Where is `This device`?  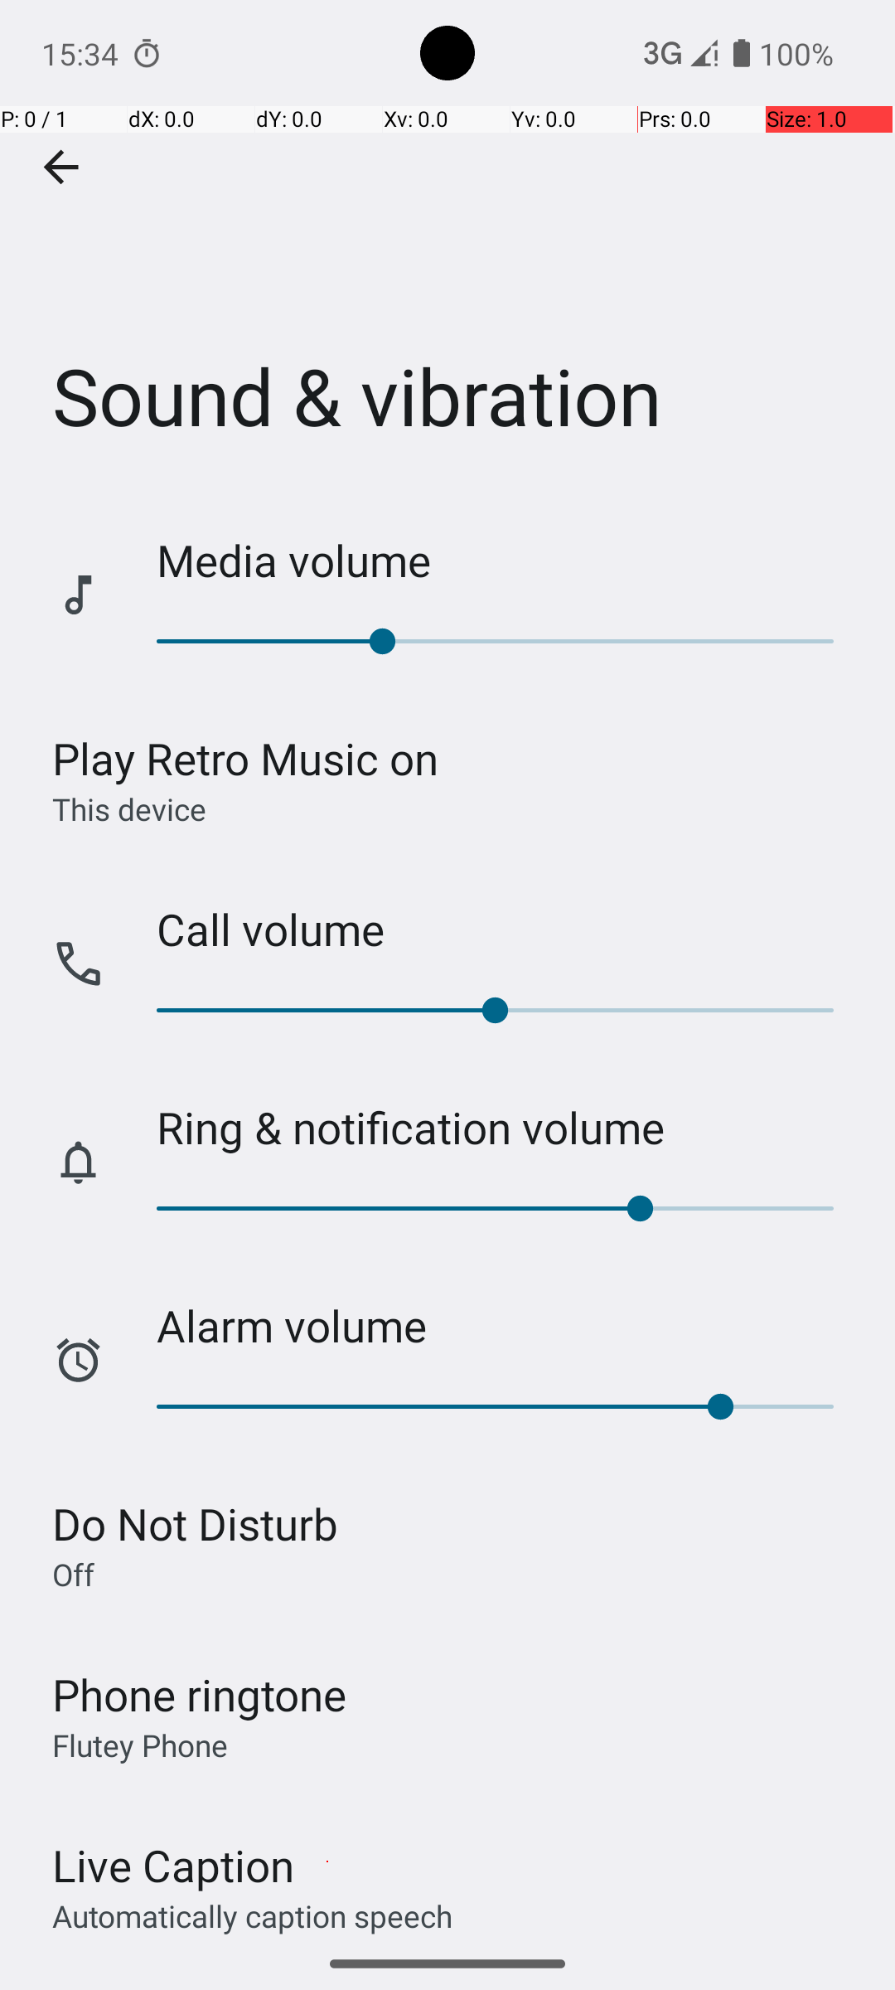 This device is located at coordinates (129, 808).